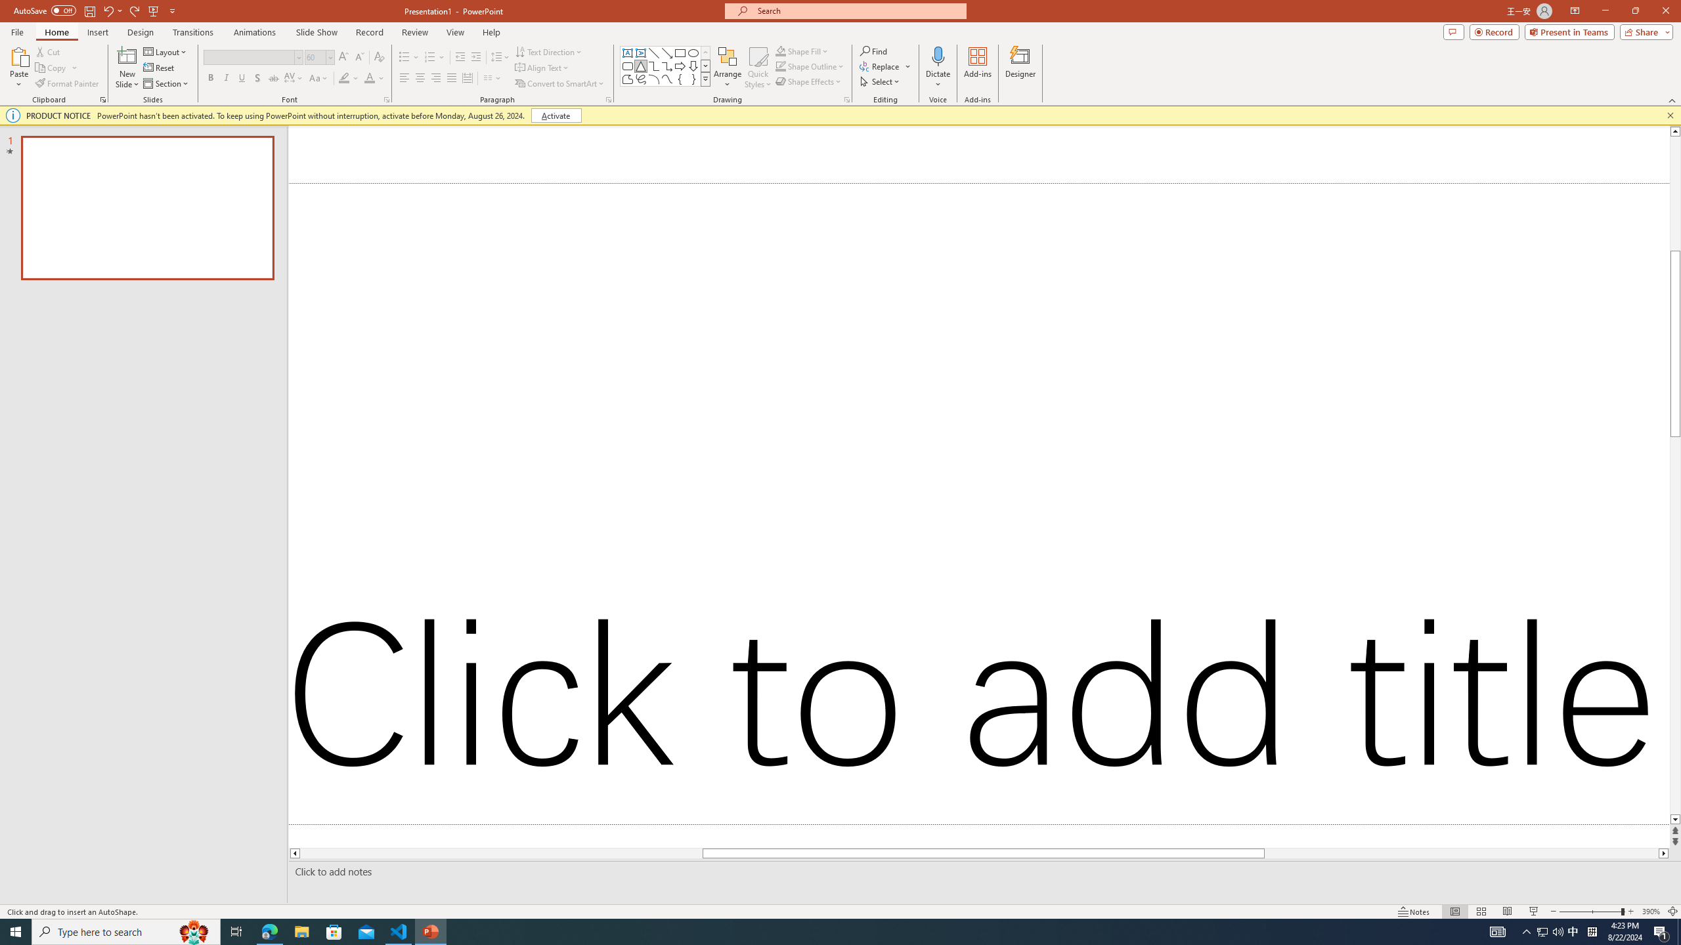 This screenshot has height=945, width=1681. What do you see at coordinates (608, 100) in the screenshot?
I see `Paragraph...` at bounding box center [608, 100].